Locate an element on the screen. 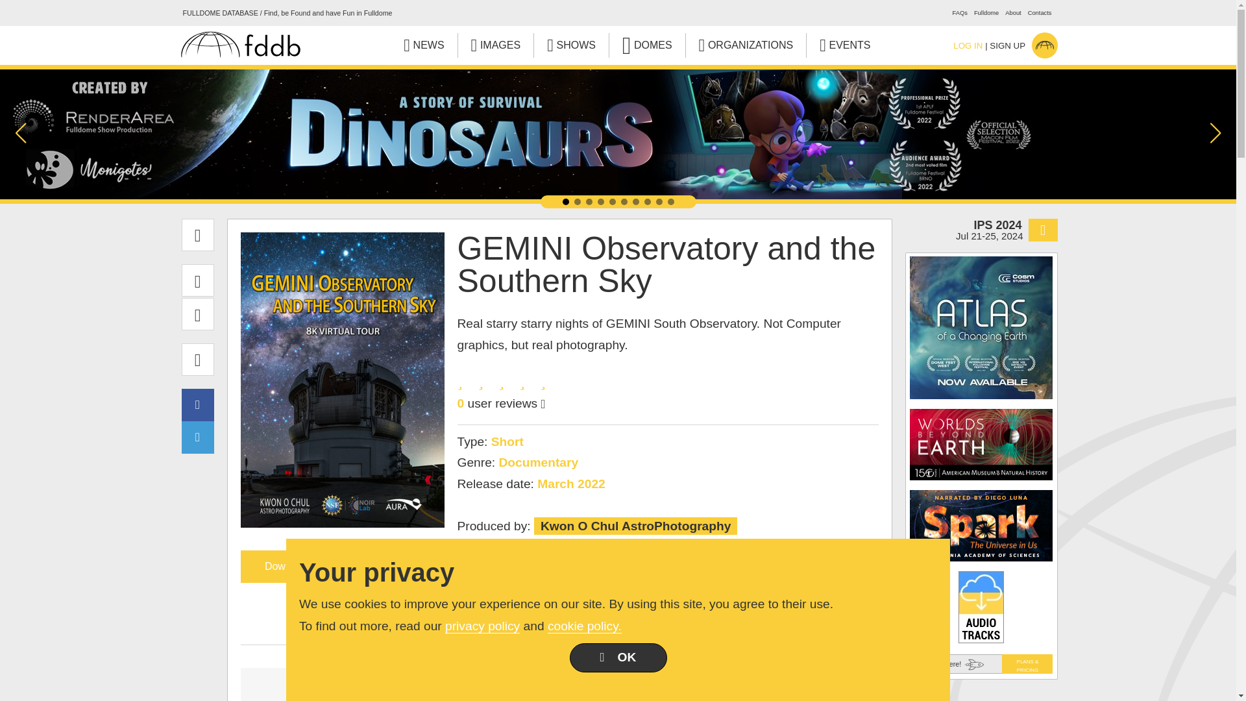  cookie policy. is located at coordinates (585, 626).